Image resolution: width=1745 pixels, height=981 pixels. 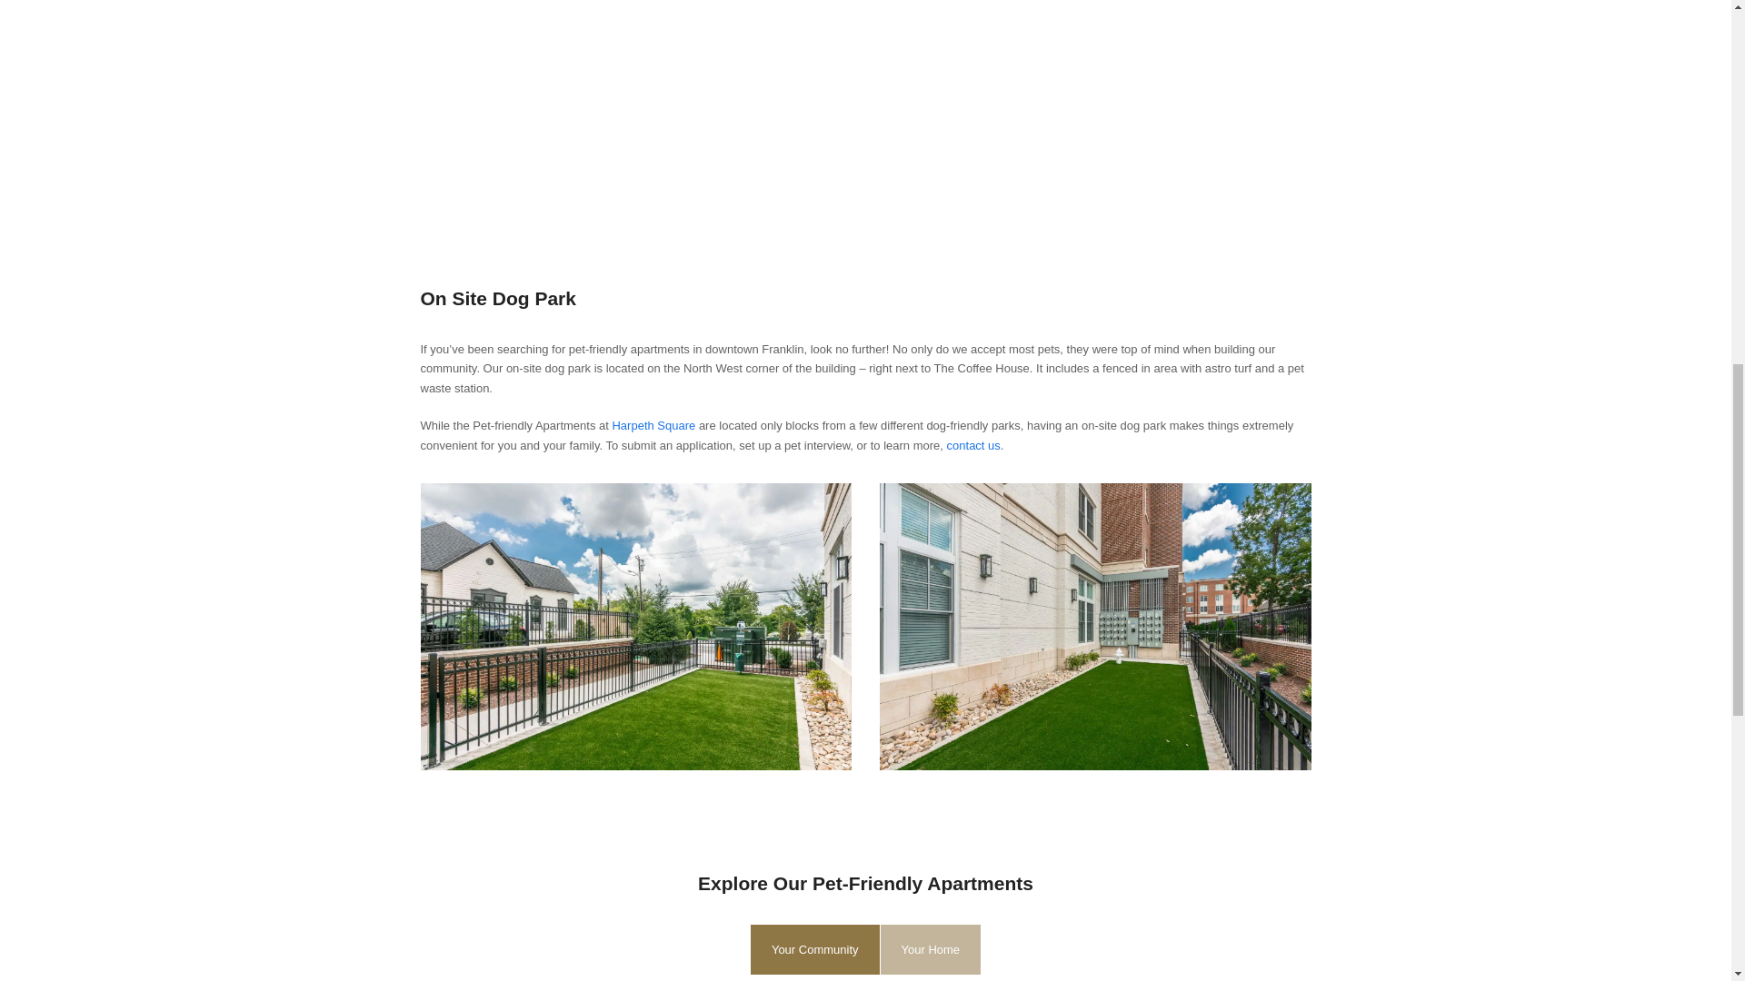 I want to click on Your Community, so click(x=814, y=950).